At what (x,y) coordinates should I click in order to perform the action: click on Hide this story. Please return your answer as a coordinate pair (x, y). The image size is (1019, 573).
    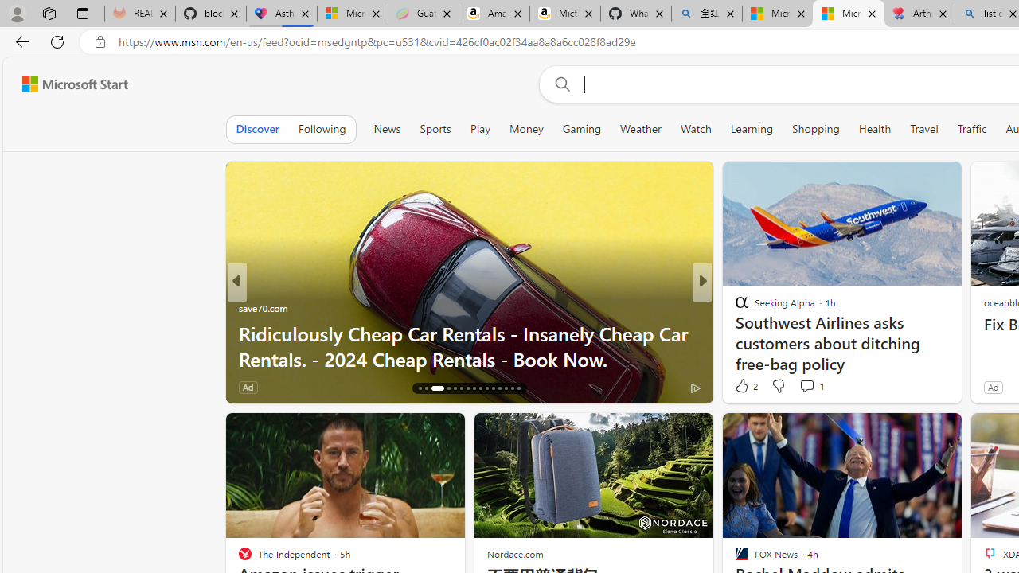
    Looking at the image, I should click on (913, 431).